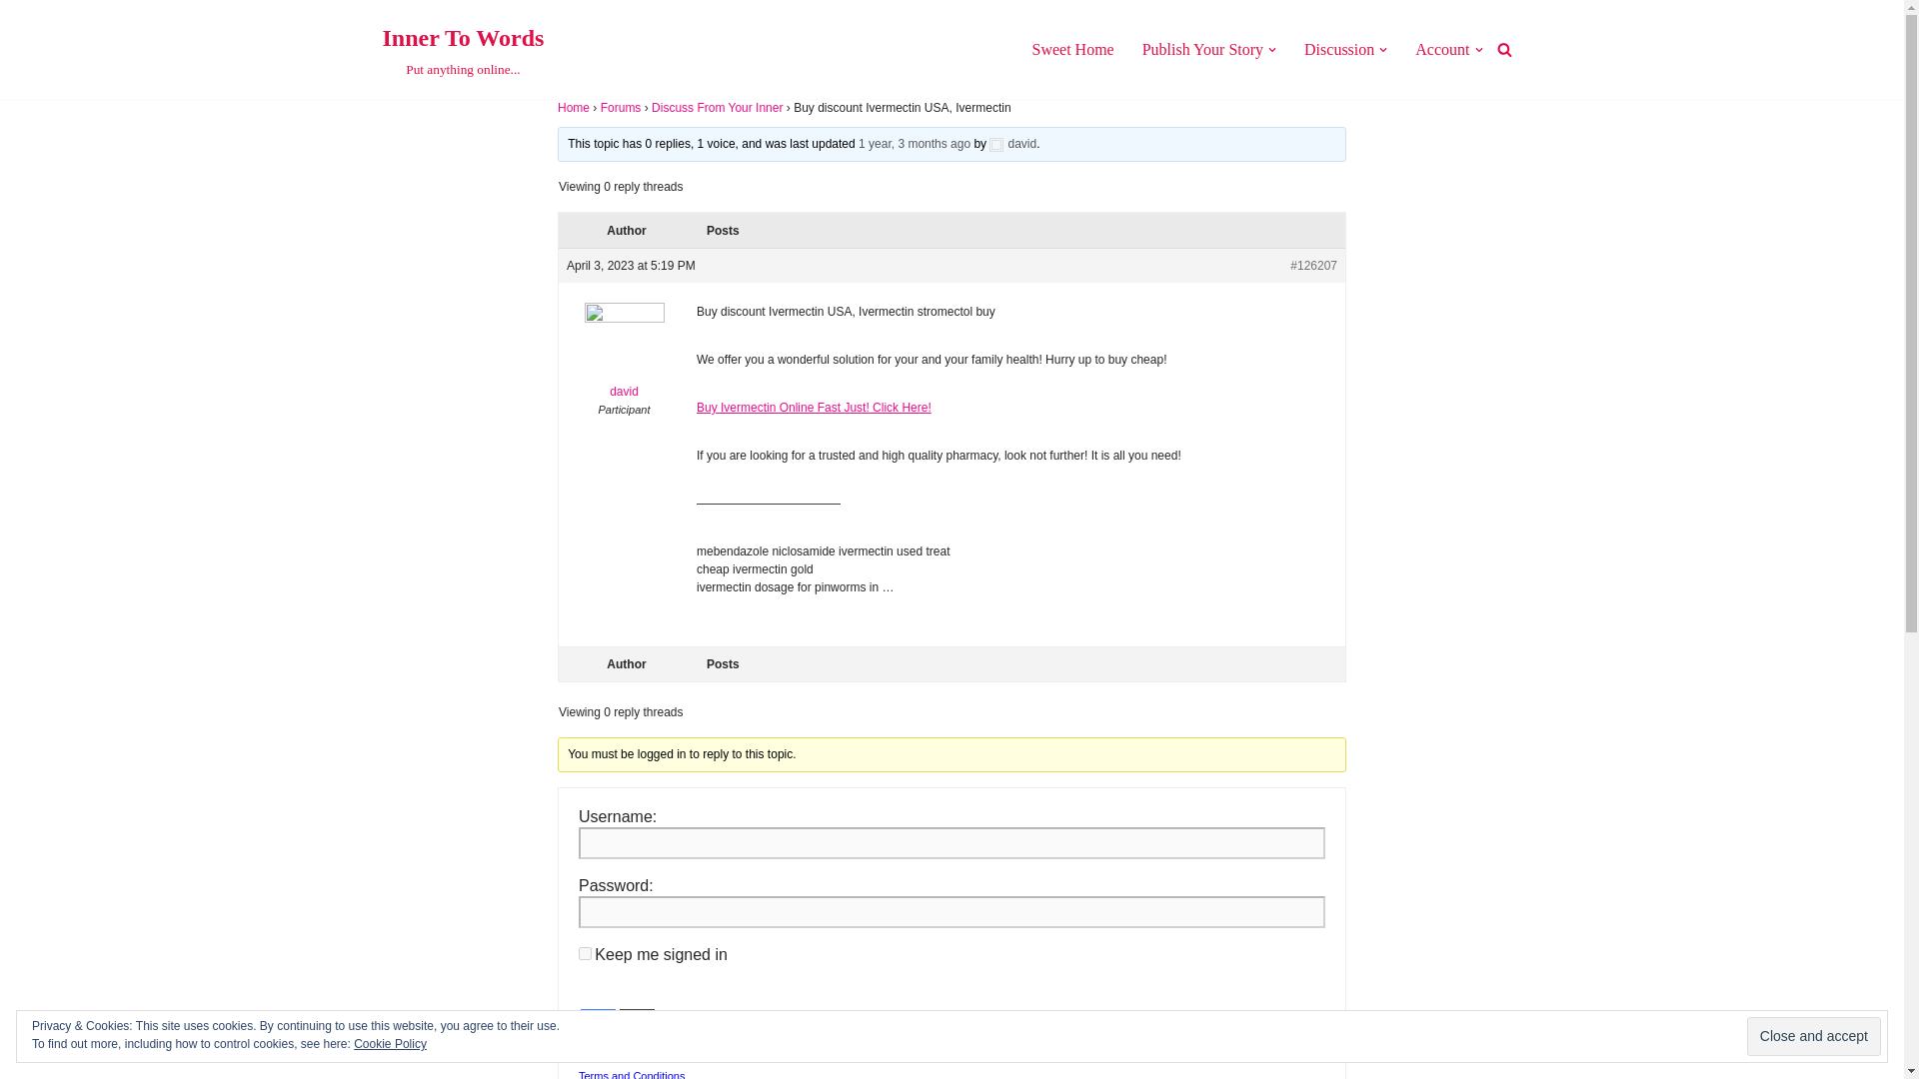 The image size is (1919, 1079). I want to click on Login with Wordpress, so click(624, 356).